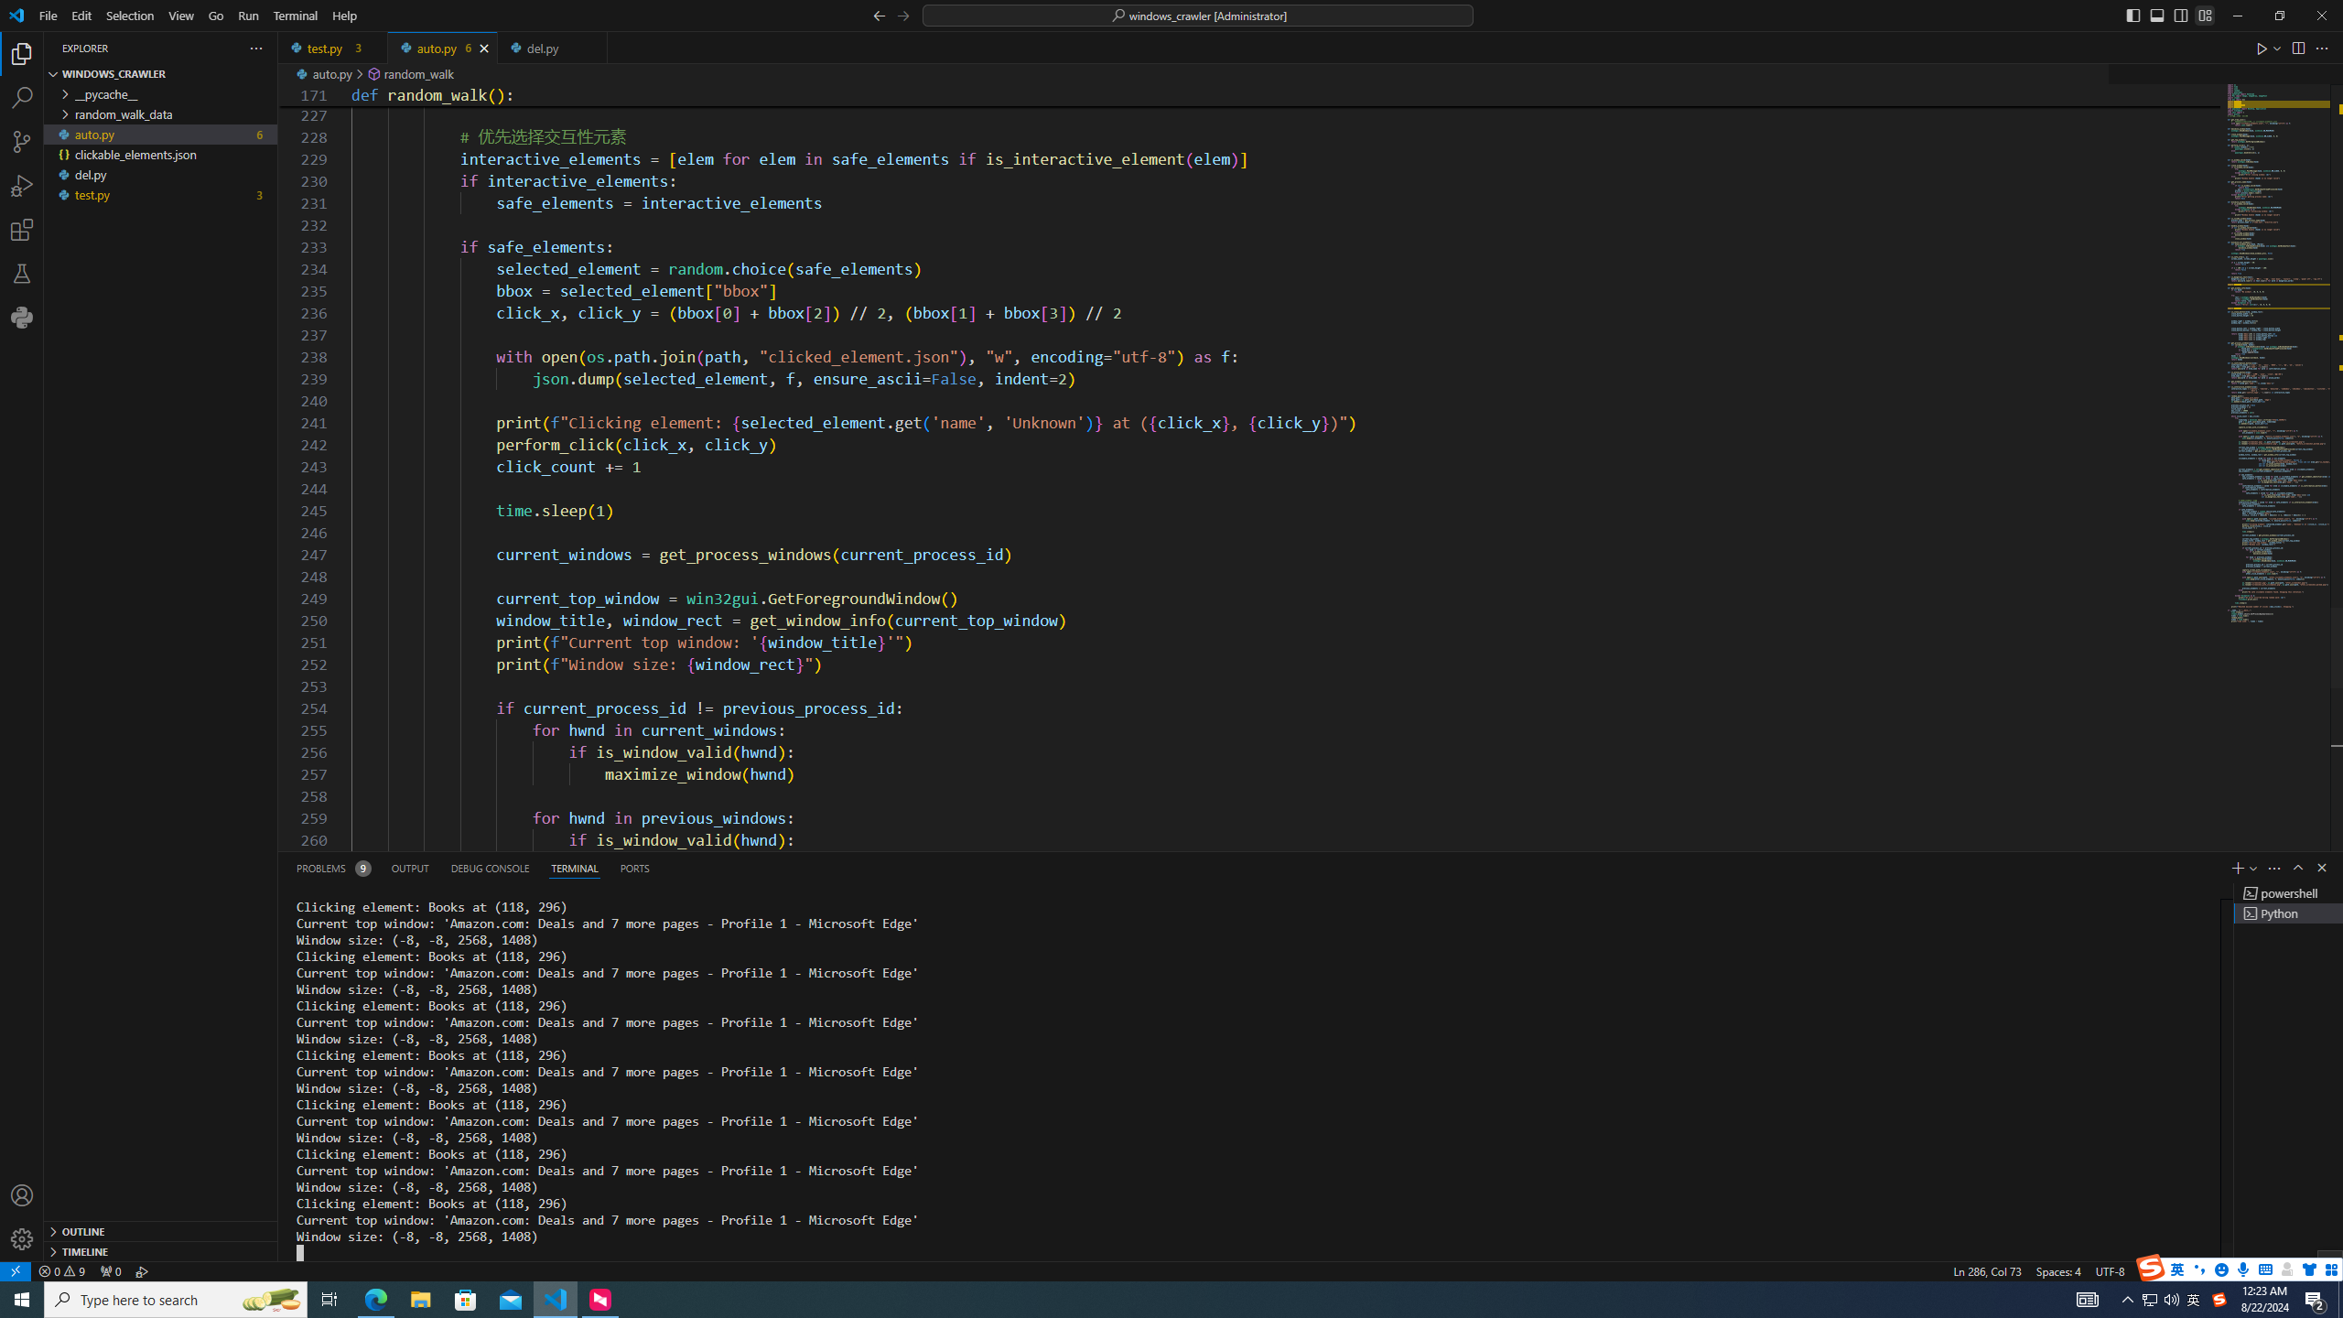  Describe the element at coordinates (2321, 48) in the screenshot. I see `More Actions...` at that location.